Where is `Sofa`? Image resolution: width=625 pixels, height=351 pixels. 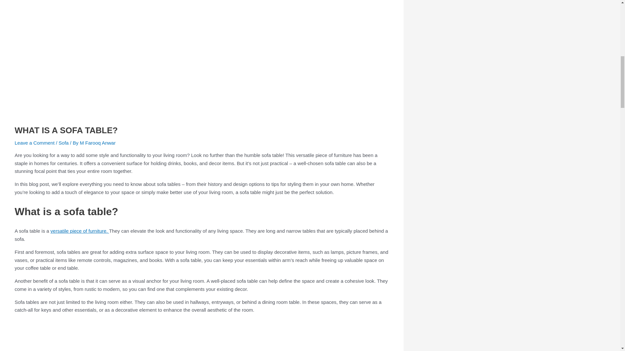 Sofa is located at coordinates (64, 143).